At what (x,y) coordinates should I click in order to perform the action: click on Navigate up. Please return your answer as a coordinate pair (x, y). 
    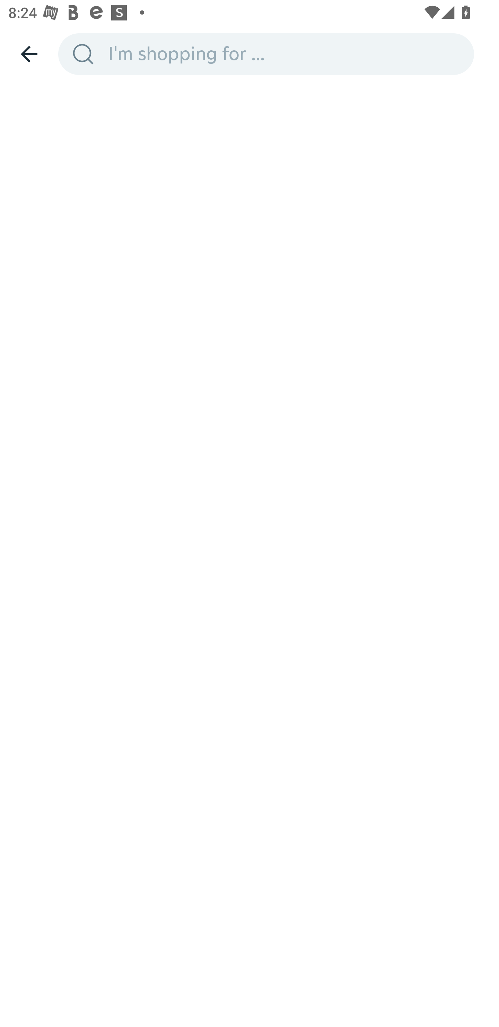
    Looking at the image, I should click on (29, 54).